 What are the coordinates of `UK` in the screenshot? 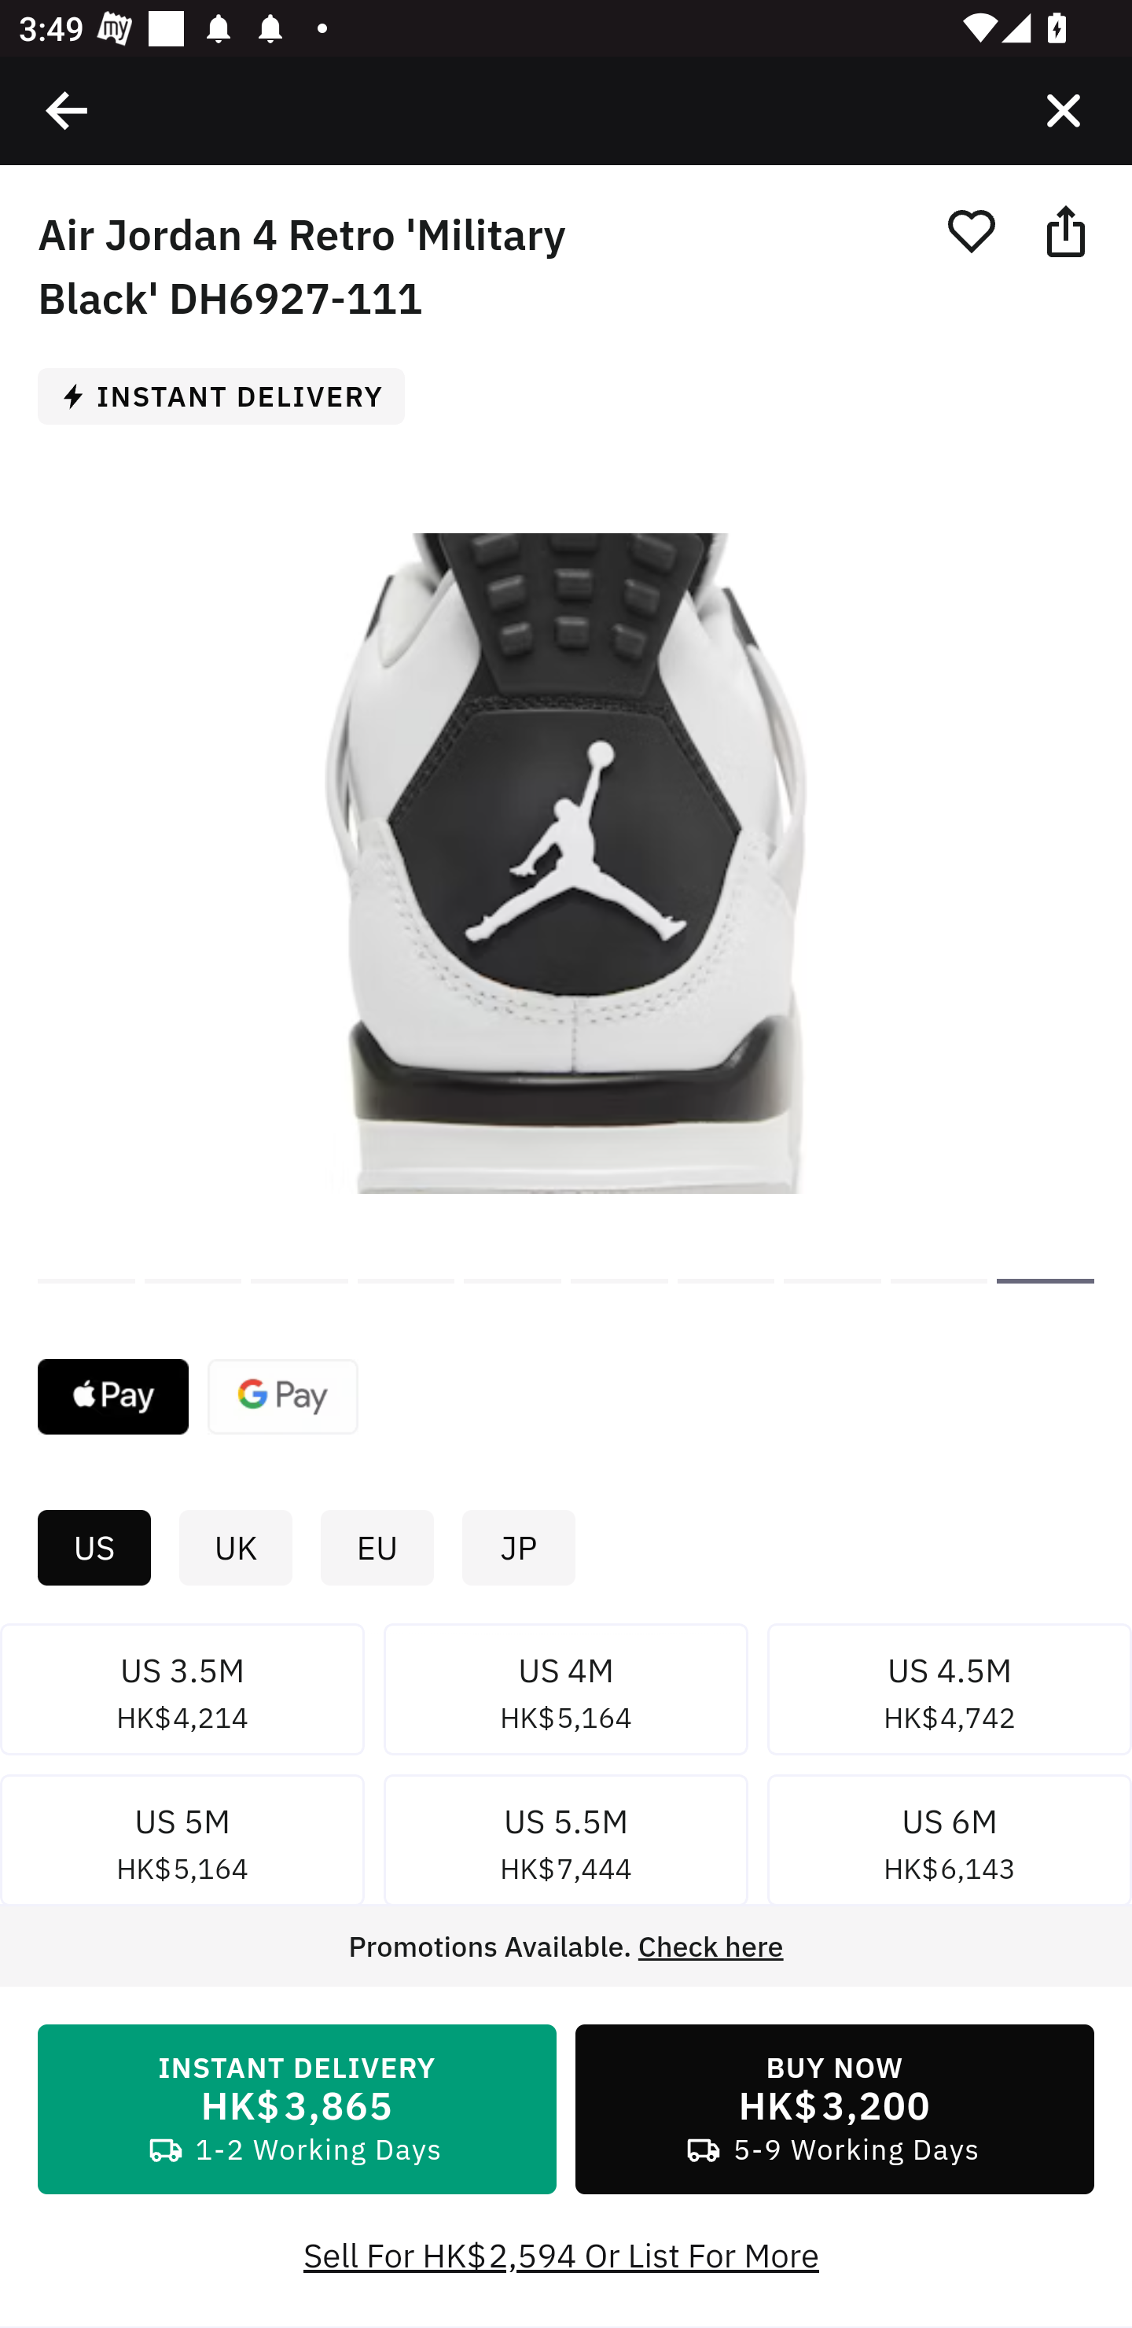 It's located at (235, 1548).